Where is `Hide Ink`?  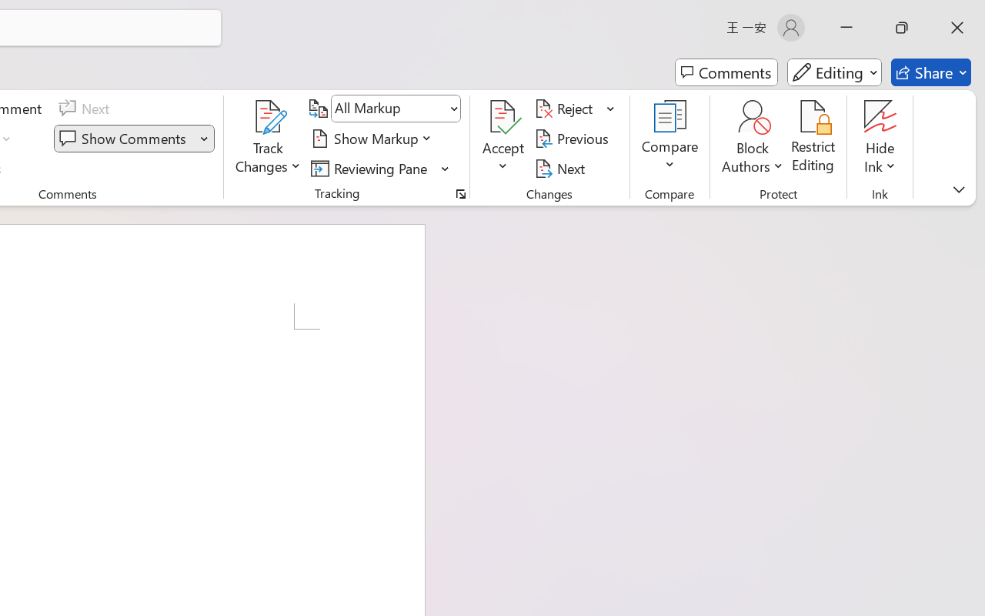 Hide Ink is located at coordinates (880, 139).